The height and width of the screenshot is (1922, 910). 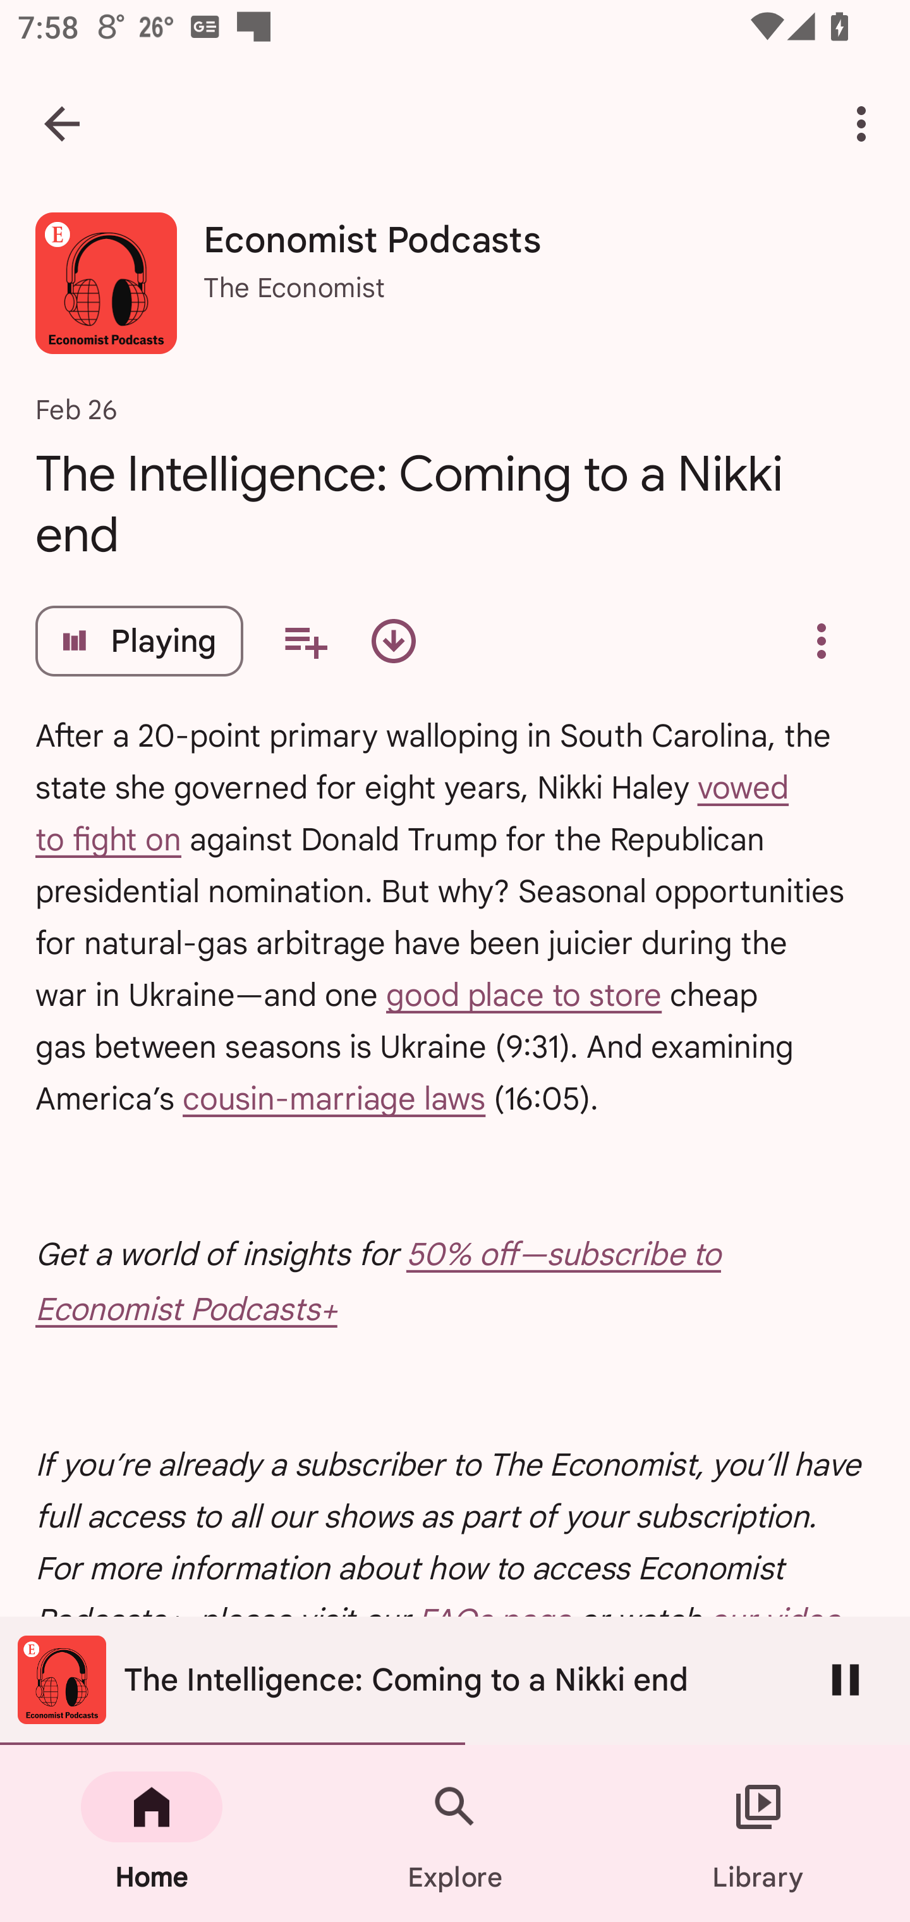 I want to click on Add to your queue, so click(x=305, y=641).